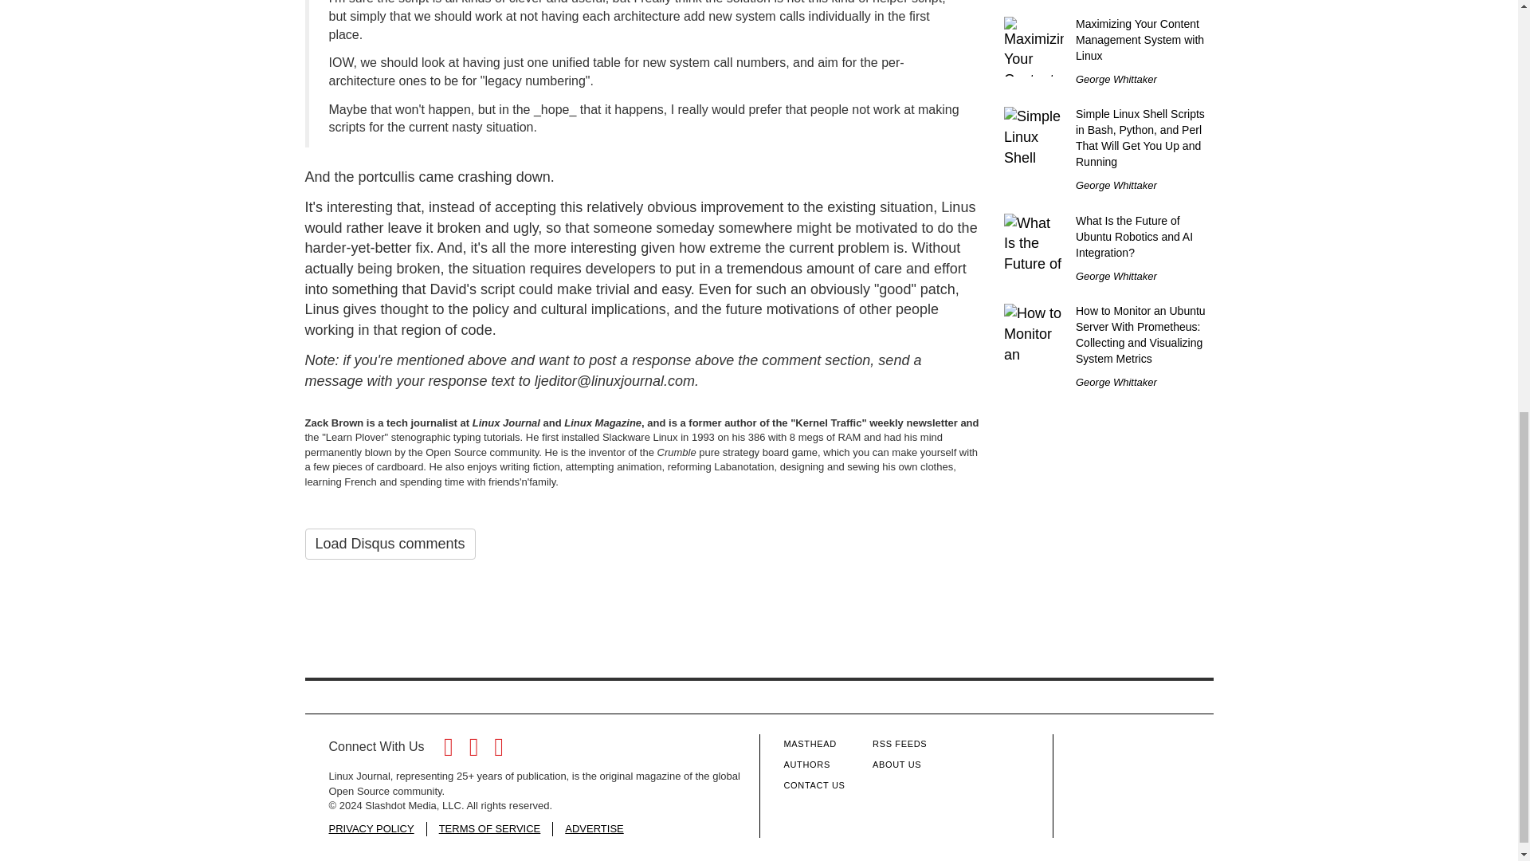 This screenshot has width=1530, height=861. What do you see at coordinates (389, 545) in the screenshot?
I see `Load Disqus comments` at bounding box center [389, 545].